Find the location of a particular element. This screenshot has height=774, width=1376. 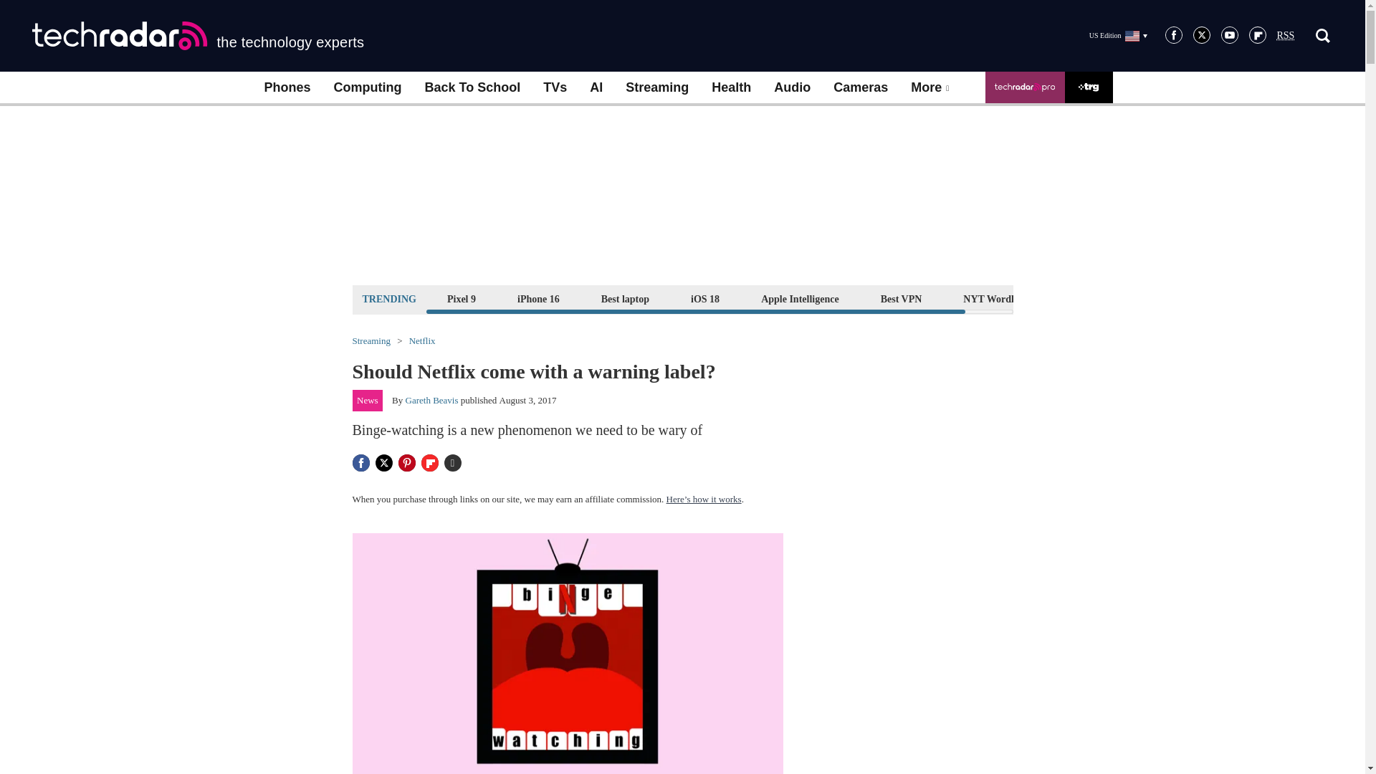

Health is located at coordinates (731, 87).